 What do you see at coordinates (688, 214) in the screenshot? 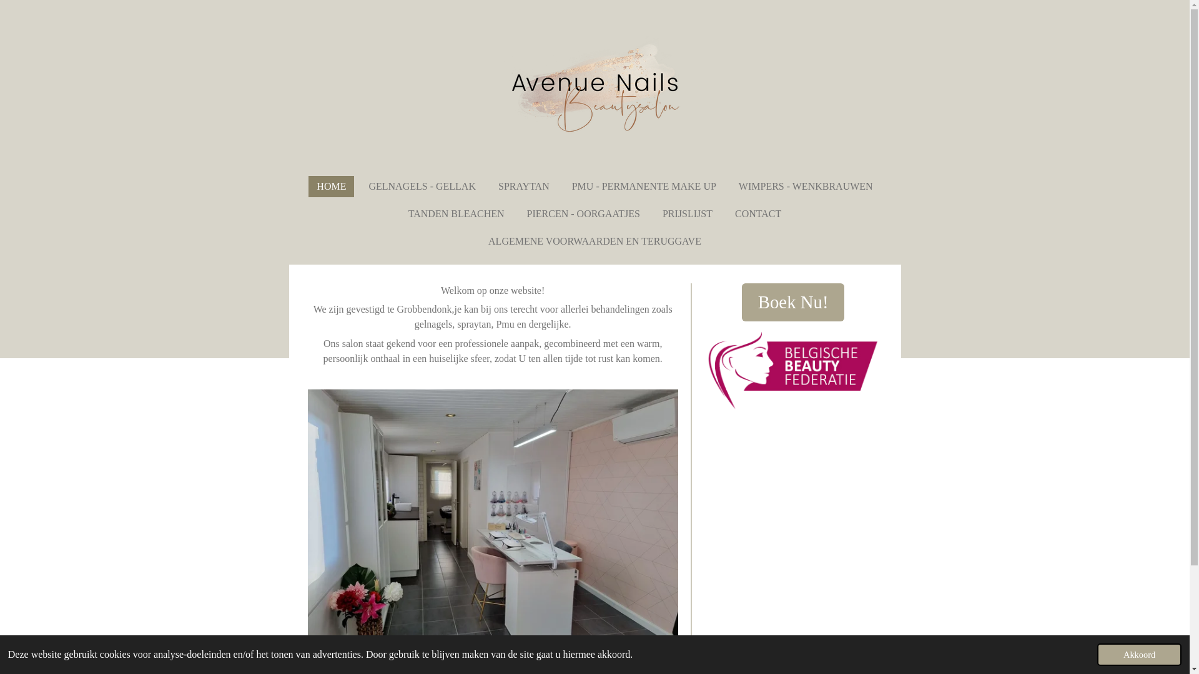
I see `PRIJSLIJST` at bounding box center [688, 214].